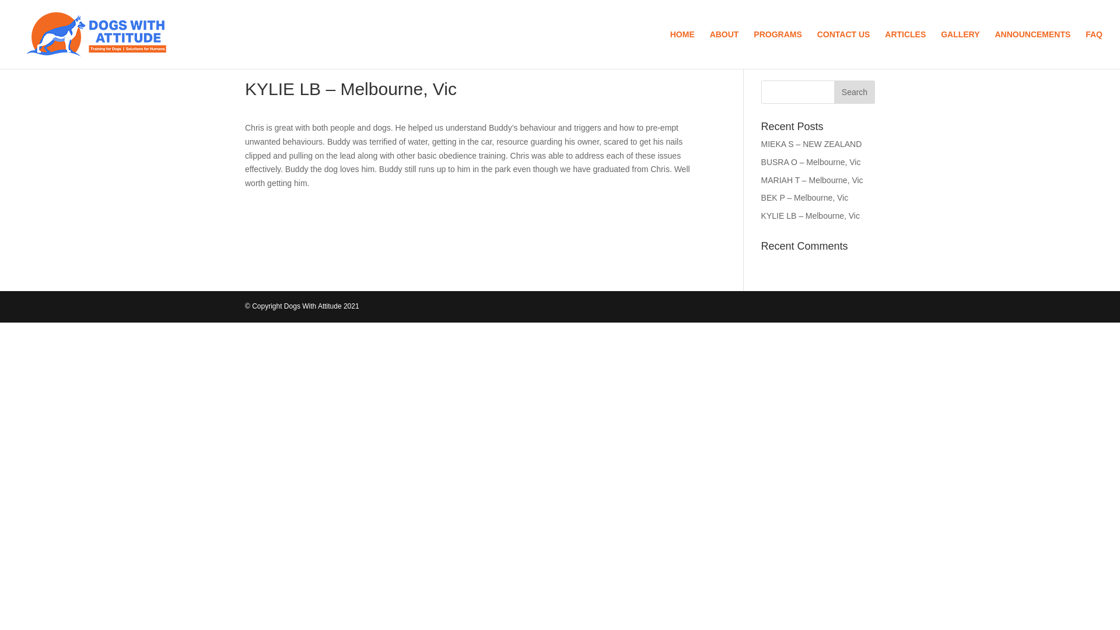  Describe the element at coordinates (905, 49) in the screenshot. I see `ARTICLES` at that location.